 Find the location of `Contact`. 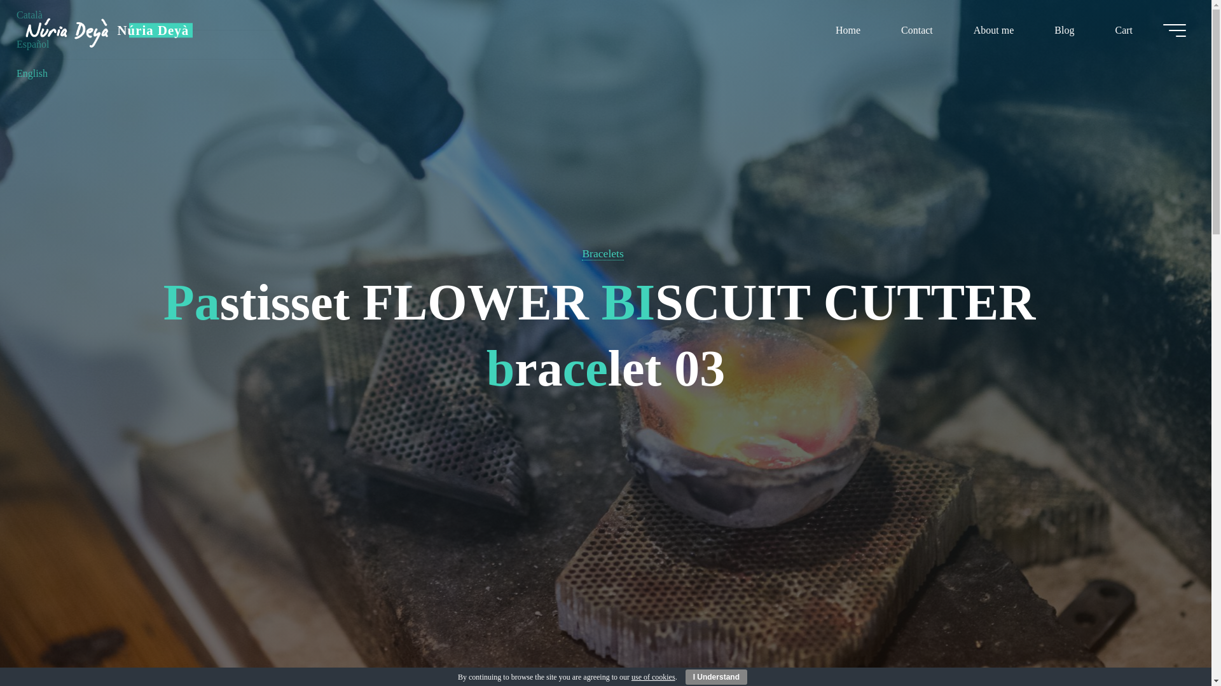

Contact is located at coordinates (917, 30).